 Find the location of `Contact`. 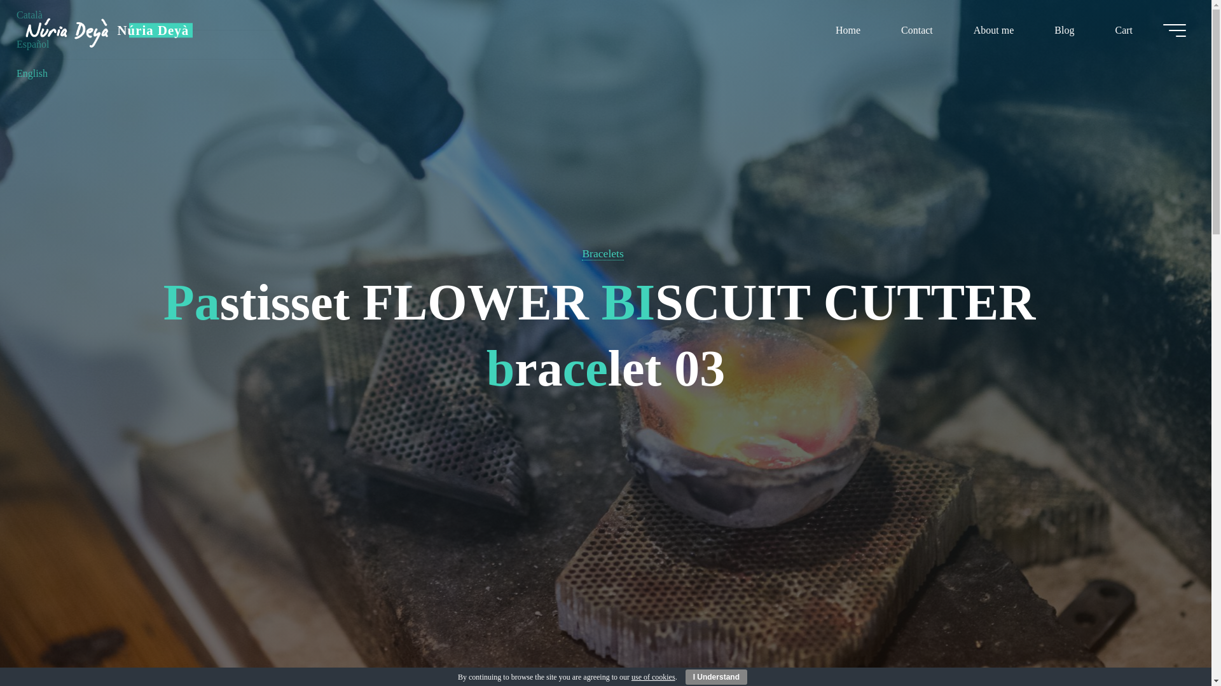

Contact is located at coordinates (917, 30).